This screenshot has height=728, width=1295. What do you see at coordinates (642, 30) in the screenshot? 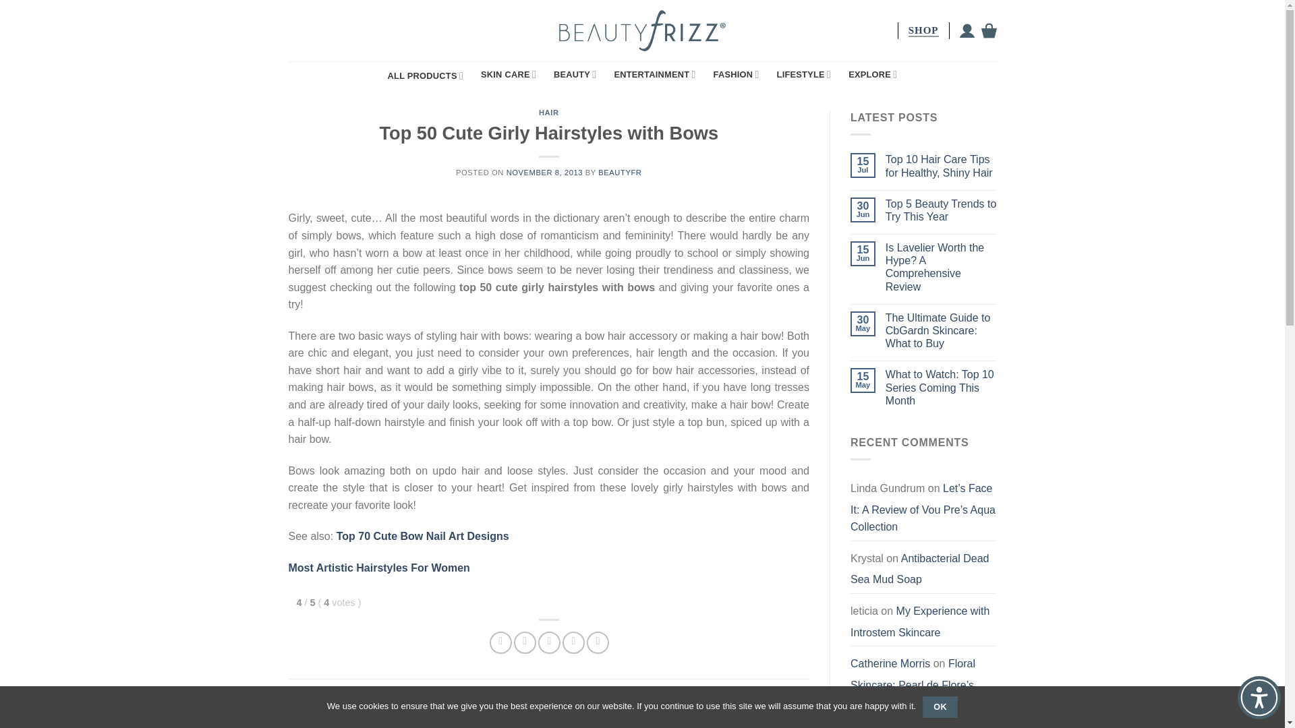
I see `BeautyFrizz` at bounding box center [642, 30].